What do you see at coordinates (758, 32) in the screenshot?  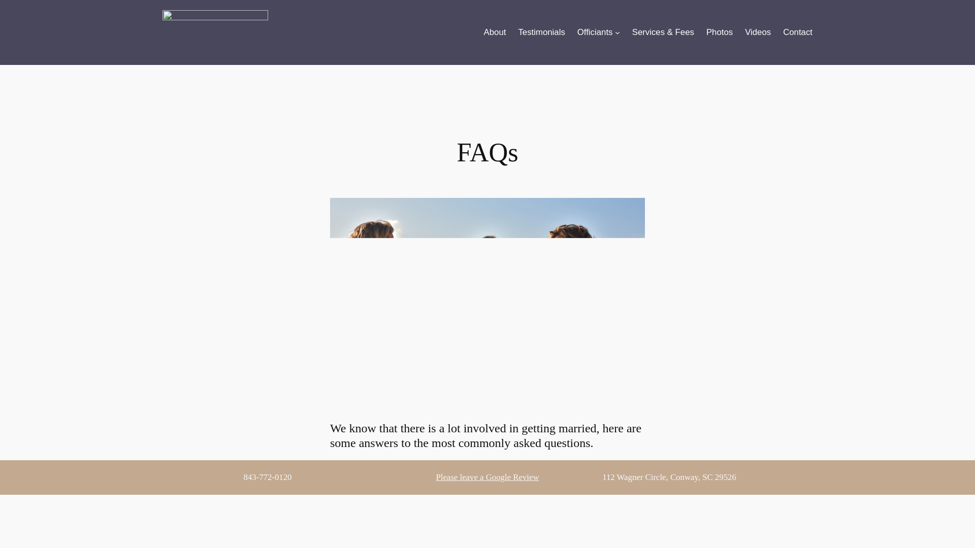 I see `Videos` at bounding box center [758, 32].